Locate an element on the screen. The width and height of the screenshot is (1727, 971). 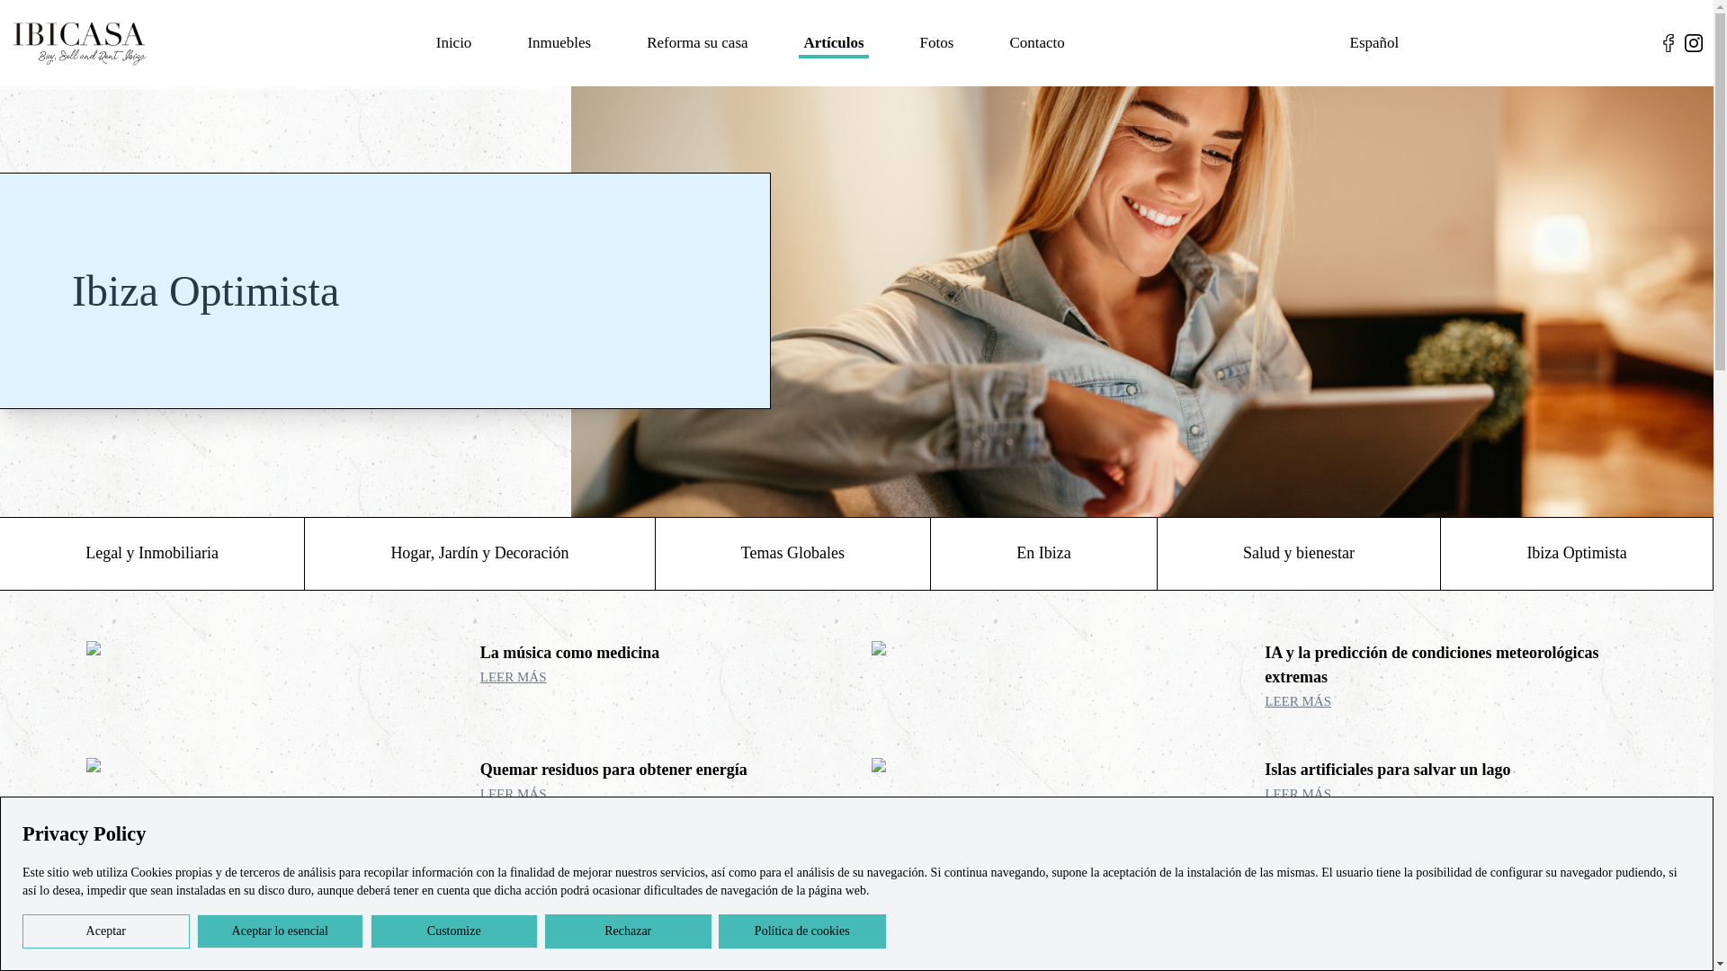
Salud y bienestar is located at coordinates (1299, 553).